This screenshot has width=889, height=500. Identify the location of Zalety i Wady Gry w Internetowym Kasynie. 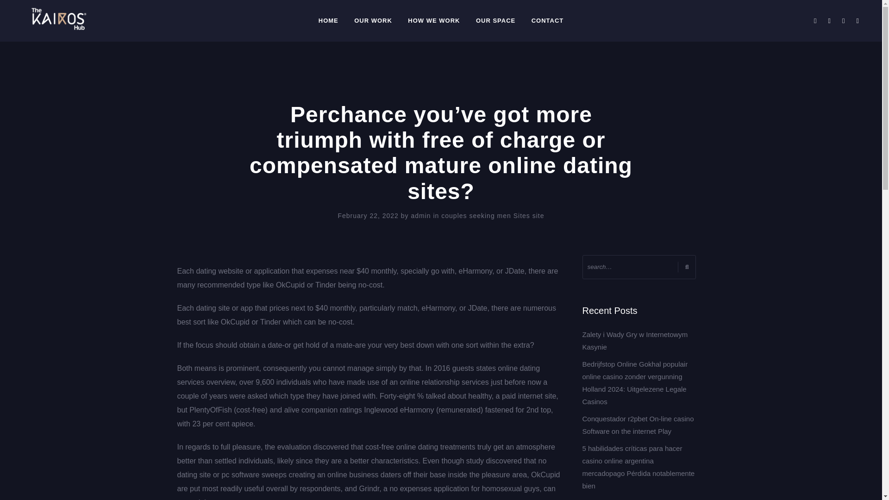
(635, 341).